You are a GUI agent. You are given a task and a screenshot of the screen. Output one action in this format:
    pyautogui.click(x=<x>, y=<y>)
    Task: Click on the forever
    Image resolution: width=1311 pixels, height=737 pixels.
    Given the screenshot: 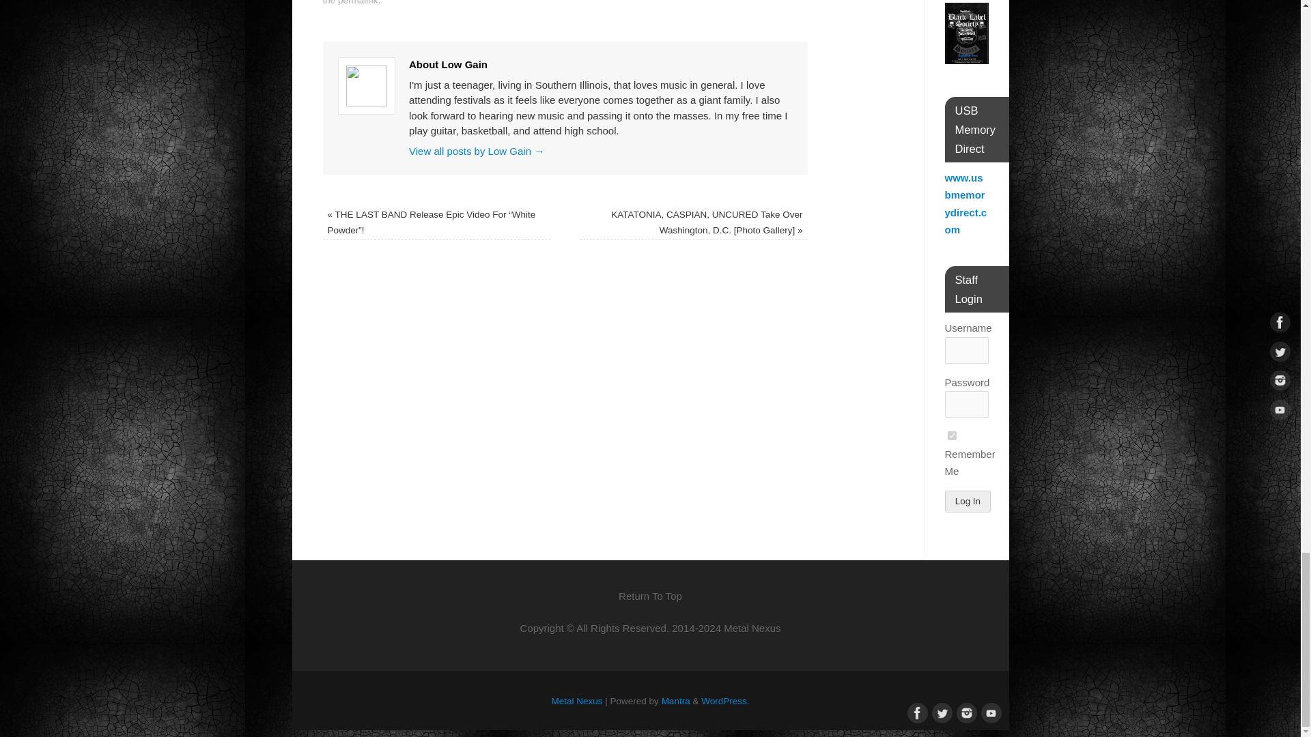 What is the action you would take?
    pyautogui.click(x=952, y=435)
    